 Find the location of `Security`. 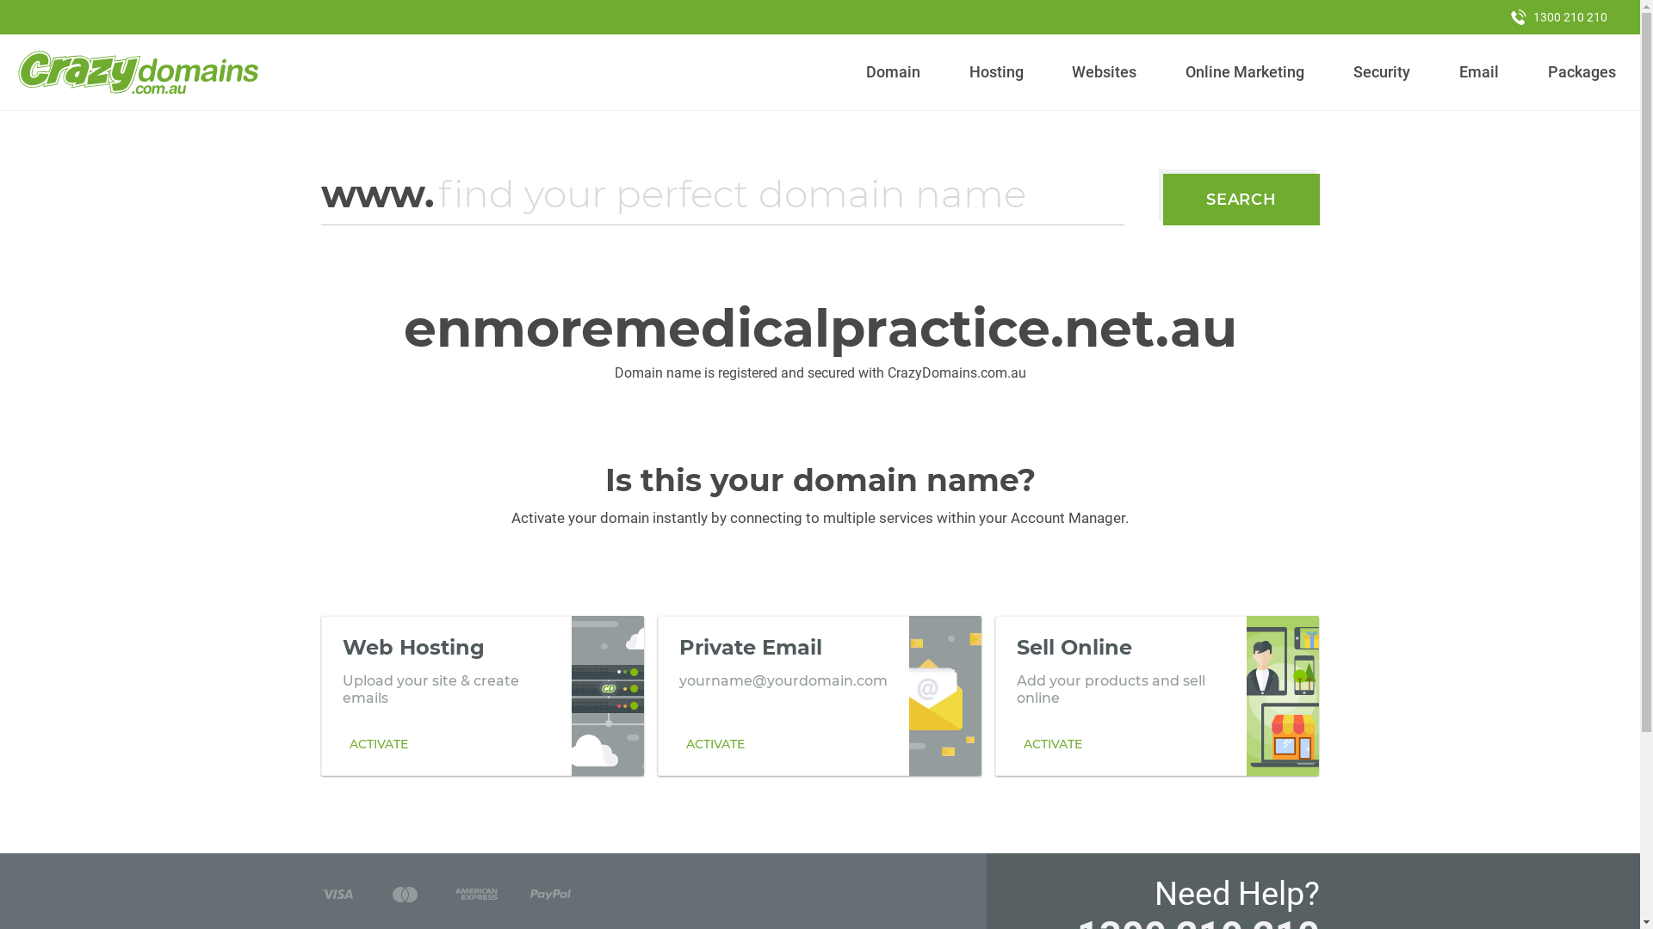

Security is located at coordinates (1383, 72).